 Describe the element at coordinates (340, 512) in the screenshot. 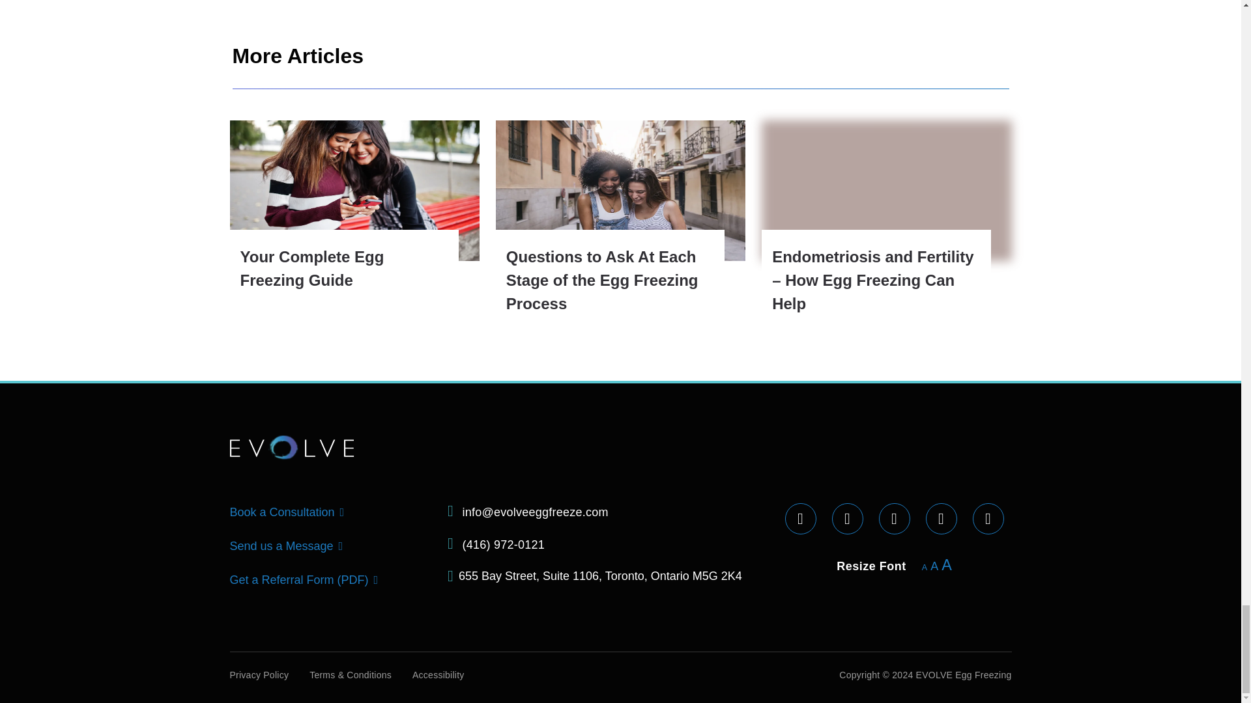

I see `Book a Consultation` at that location.